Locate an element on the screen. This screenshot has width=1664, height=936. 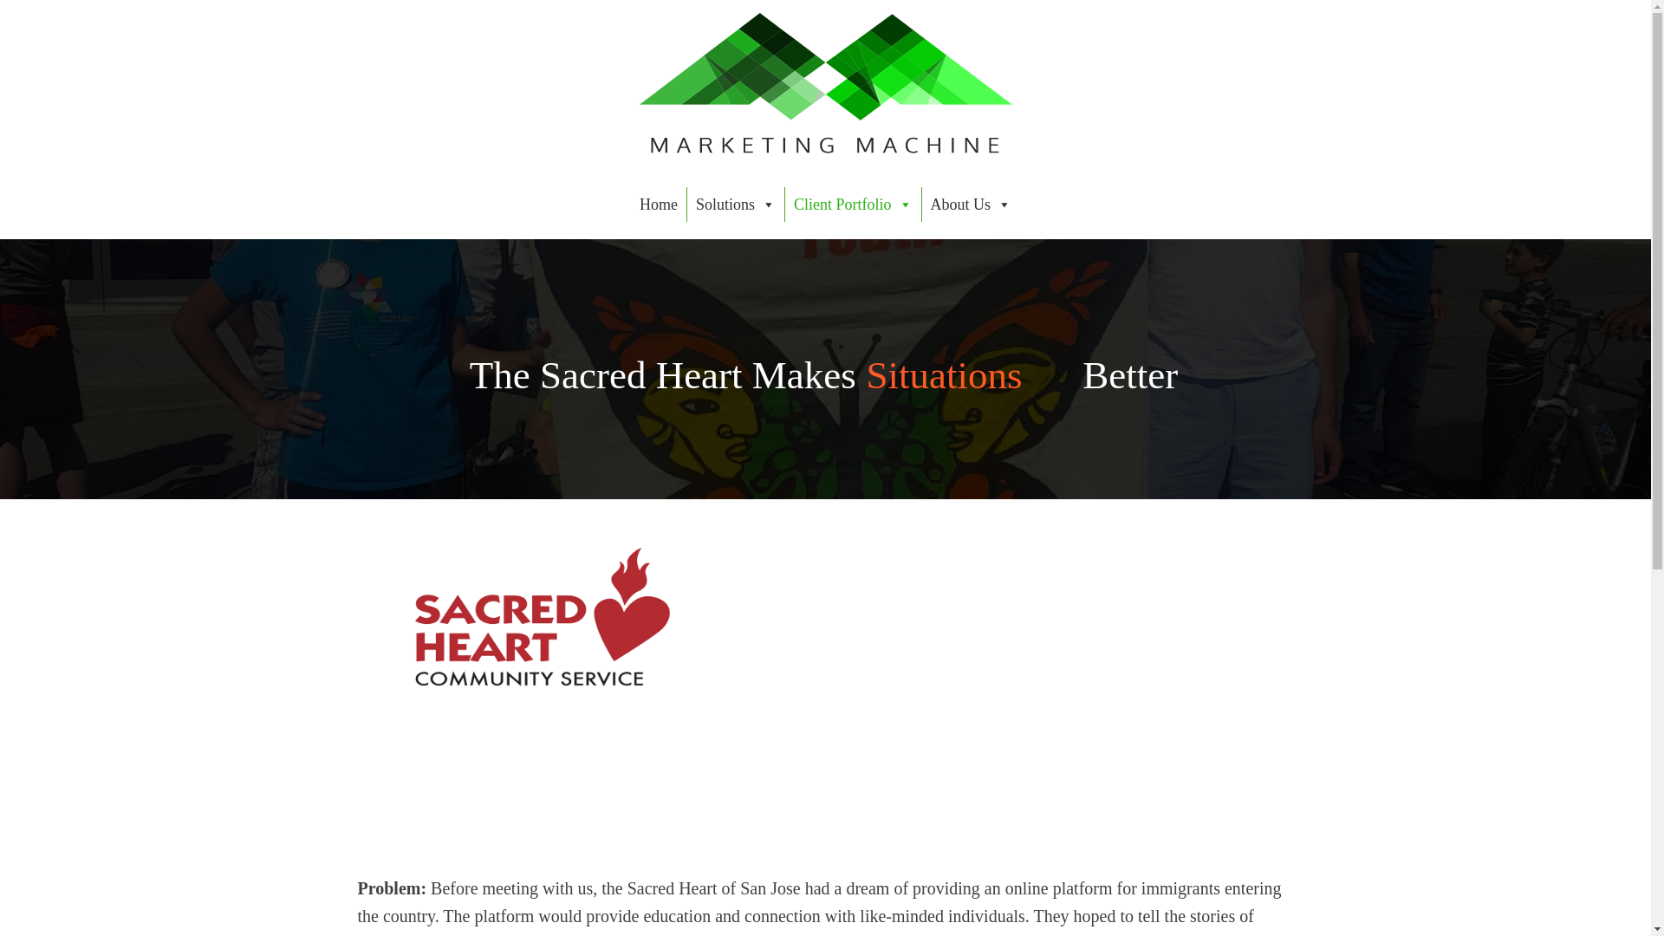
Client Portfolio is located at coordinates (853, 205).